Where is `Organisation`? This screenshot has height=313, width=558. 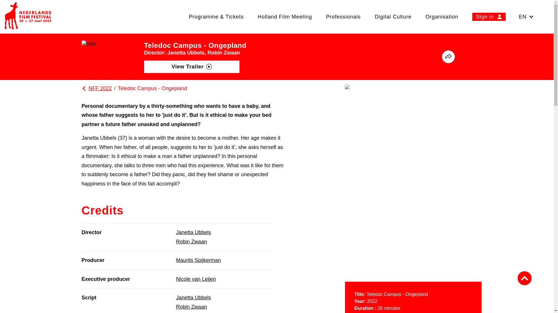 Organisation is located at coordinates (442, 17).